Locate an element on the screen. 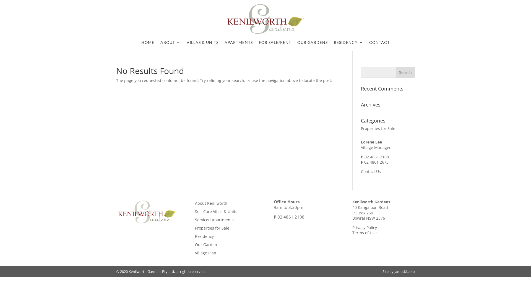  JamesMarko is located at coordinates (405, 272).